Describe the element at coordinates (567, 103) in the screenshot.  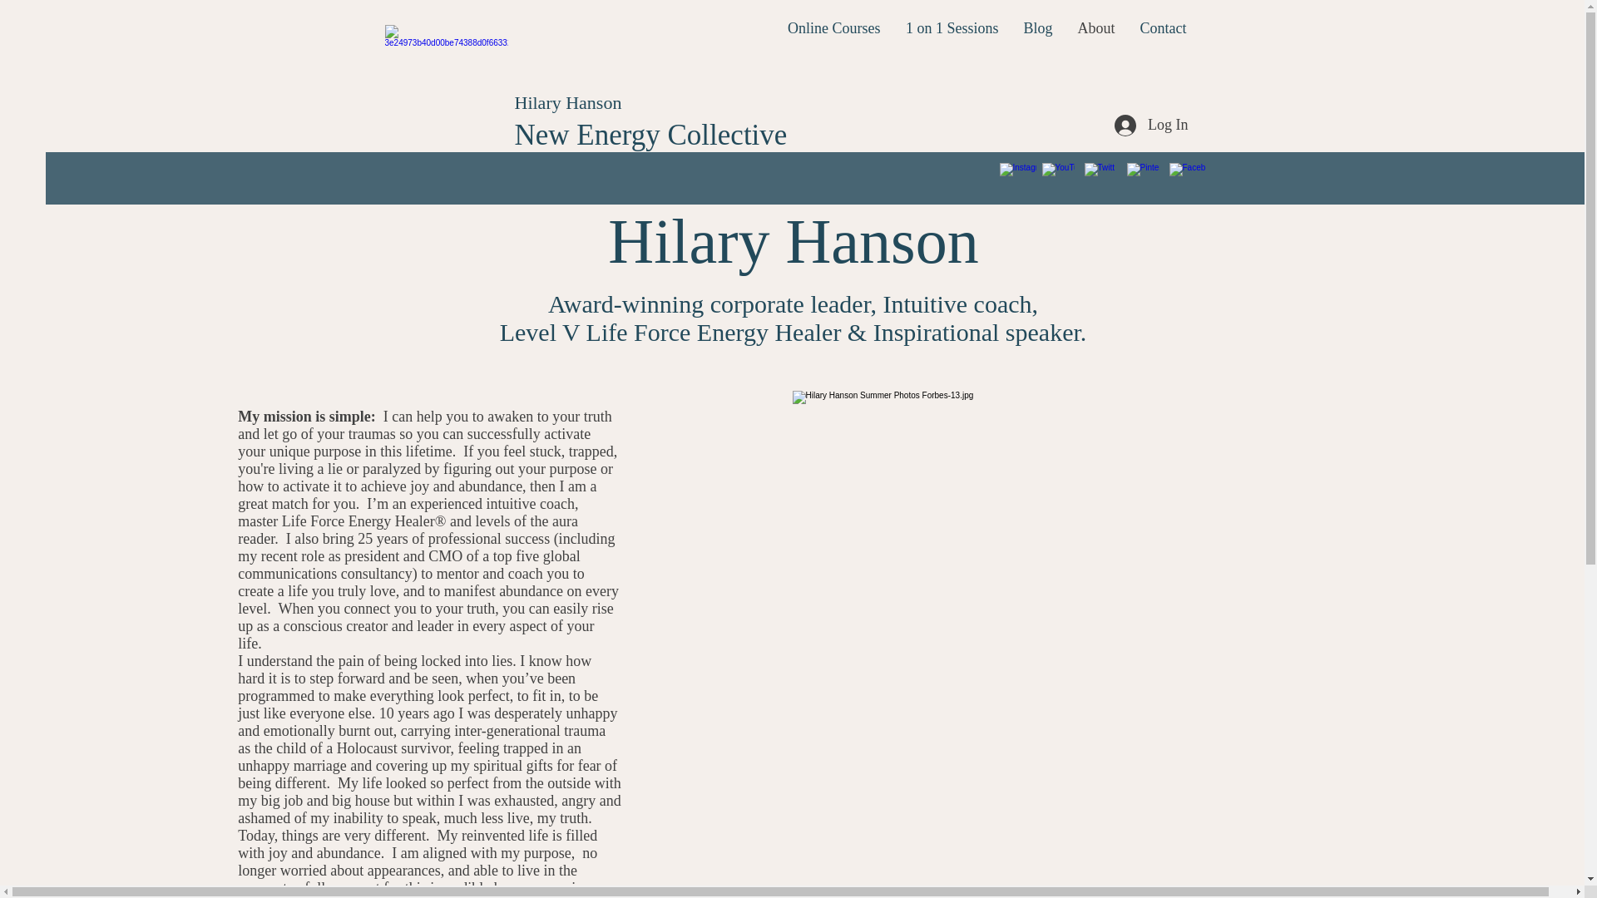
I see `Hilary Hanson` at that location.